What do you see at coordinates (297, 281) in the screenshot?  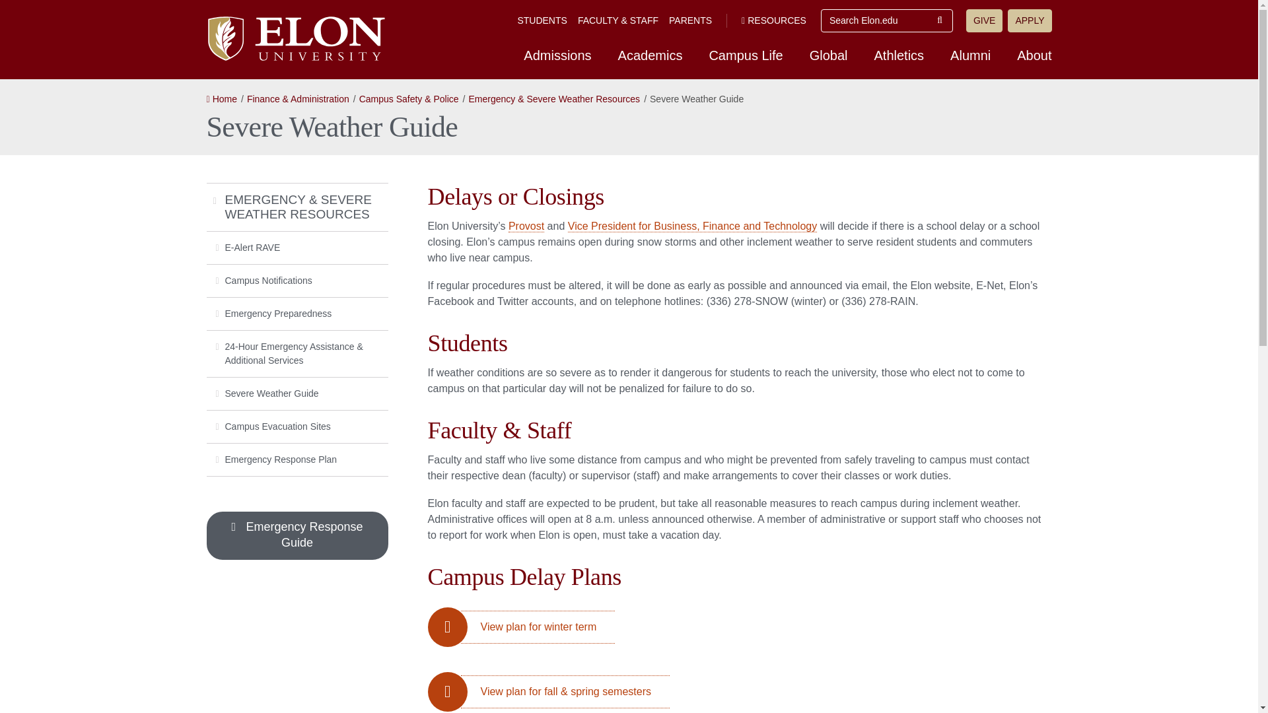 I see `Campus Notifications` at bounding box center [297, 281].